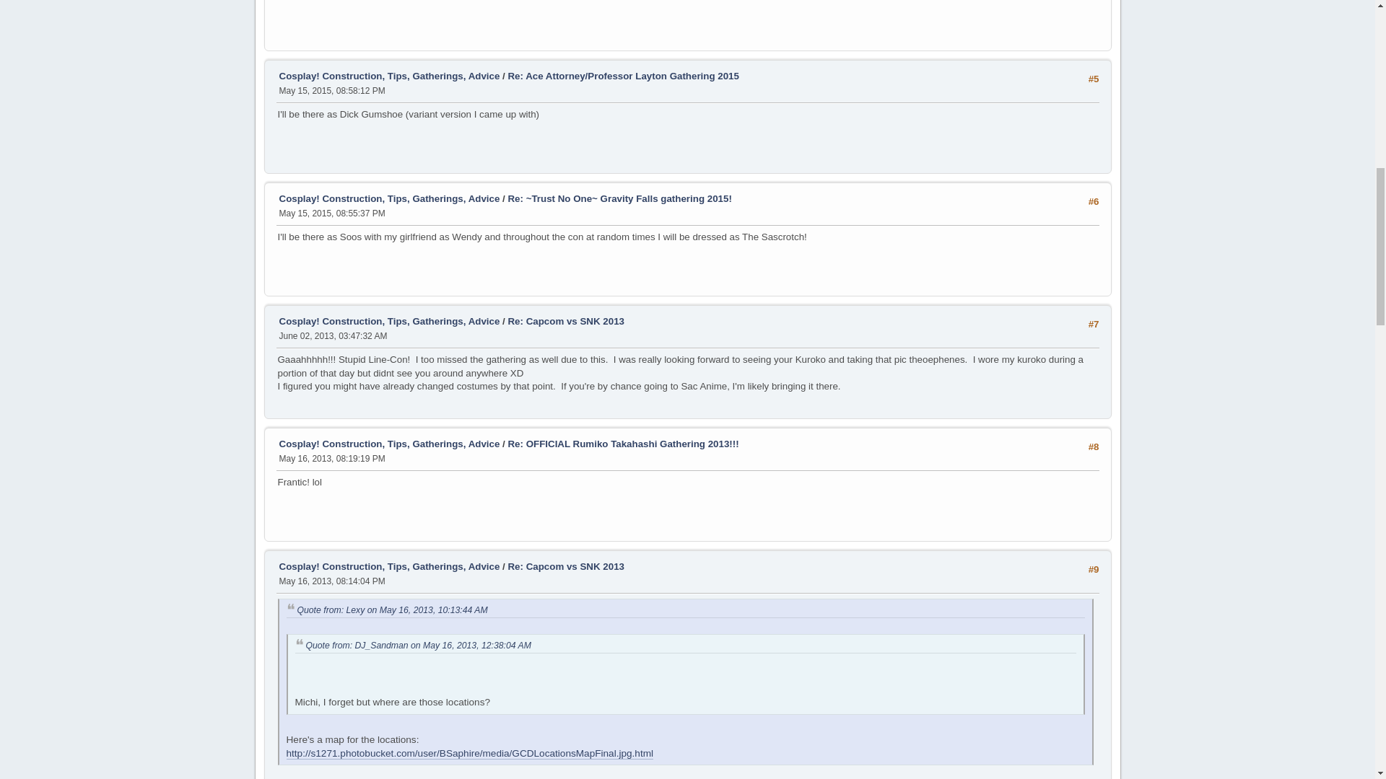 This screenshot has height=779, width=1386. Describe the element at coordinates (388, 76) in the screenshot. I see `Cosplay! Construction, Tips, Gatherings, Advice` at that location.